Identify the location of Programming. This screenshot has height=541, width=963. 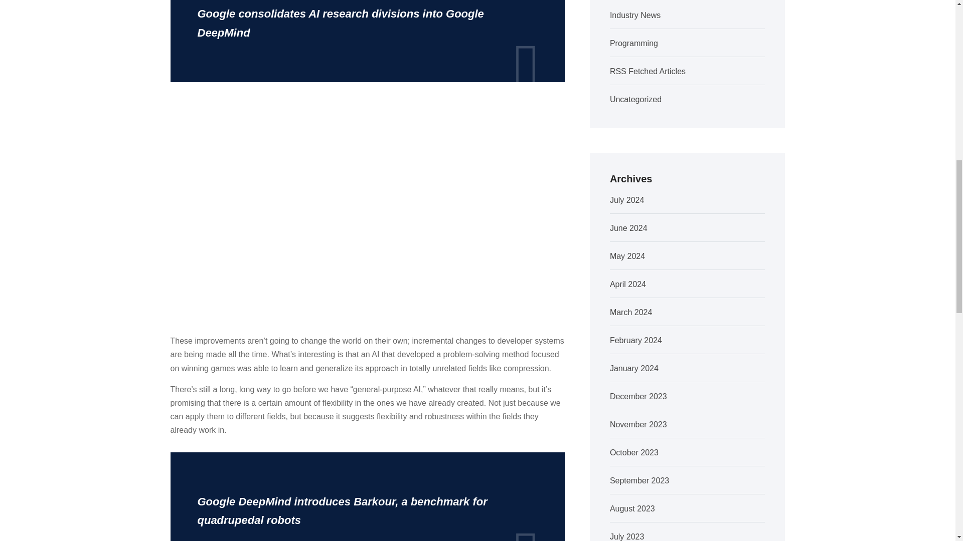
(633, 43).